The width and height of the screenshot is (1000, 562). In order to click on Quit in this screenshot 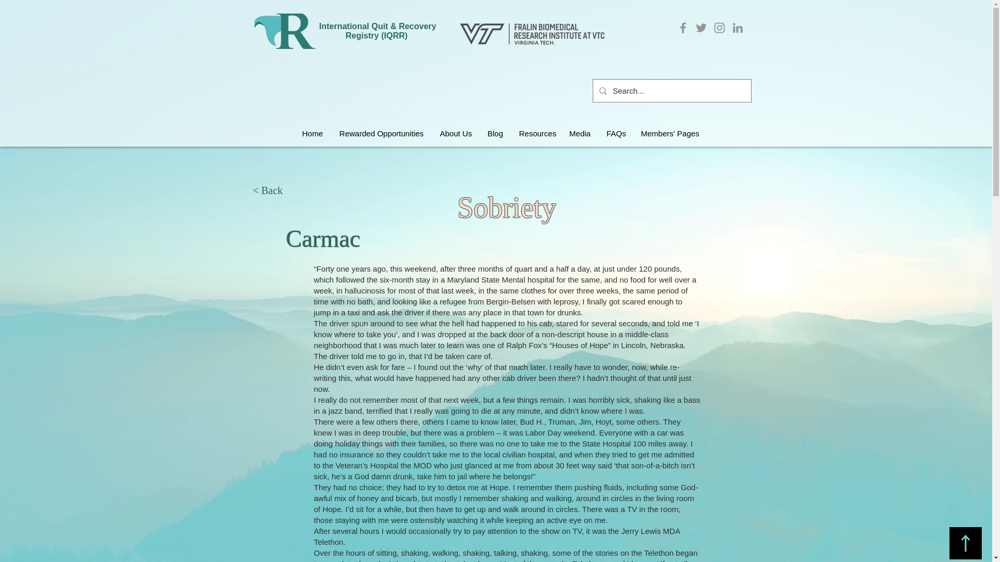, I will do `click(380, 26)`.